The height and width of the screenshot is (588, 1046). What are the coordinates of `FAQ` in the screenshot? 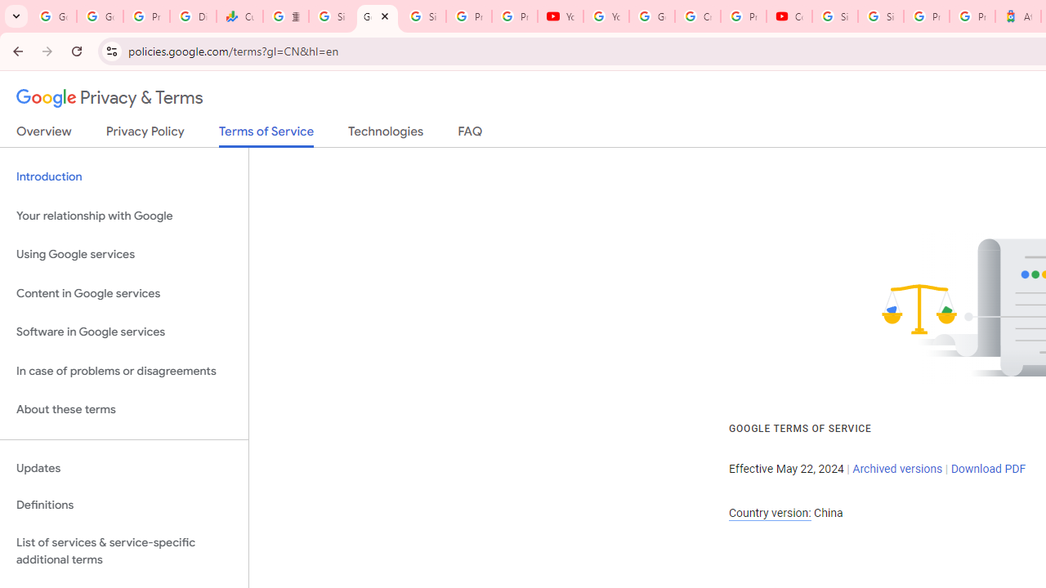 It's located at (471, 135).